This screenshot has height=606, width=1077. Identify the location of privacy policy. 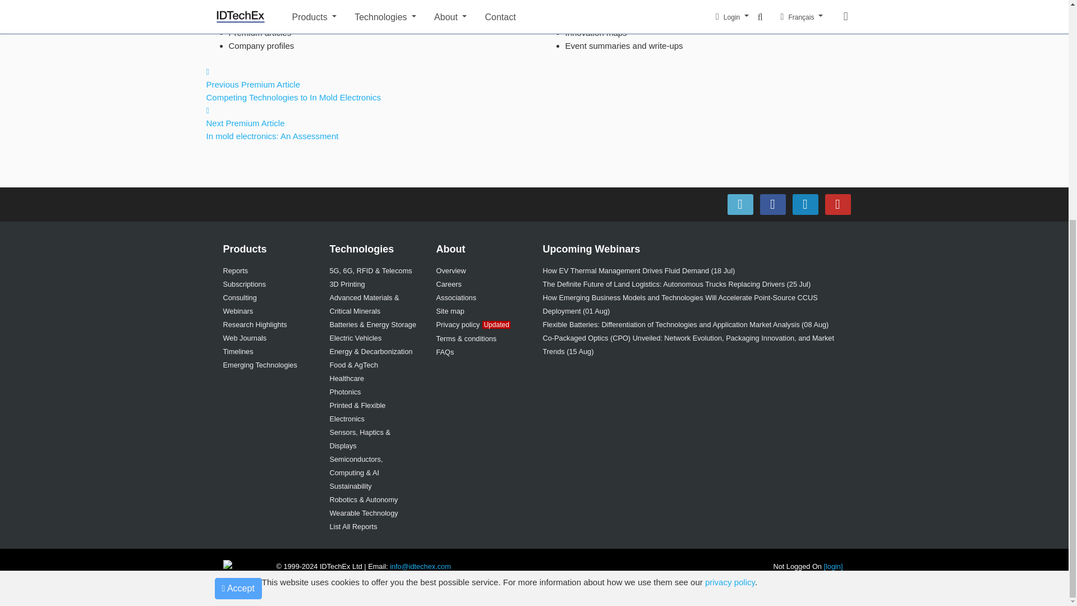
(730, 243).